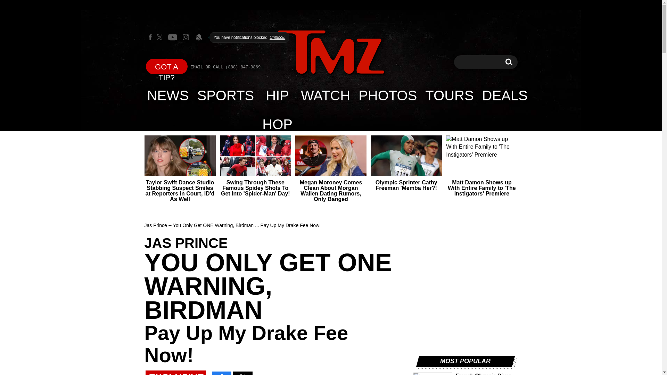  I want to click on TOURS, so click(449, 95).